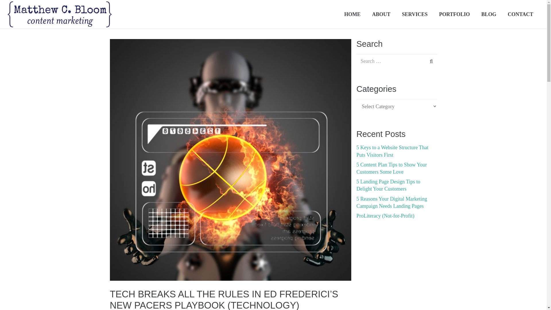 Image resolution: width=551 pixels, height=310 pixels. What do you see at coordinates (488, 14) in the screenshot?
I see `BLOG` at bounding box center [488, 14].